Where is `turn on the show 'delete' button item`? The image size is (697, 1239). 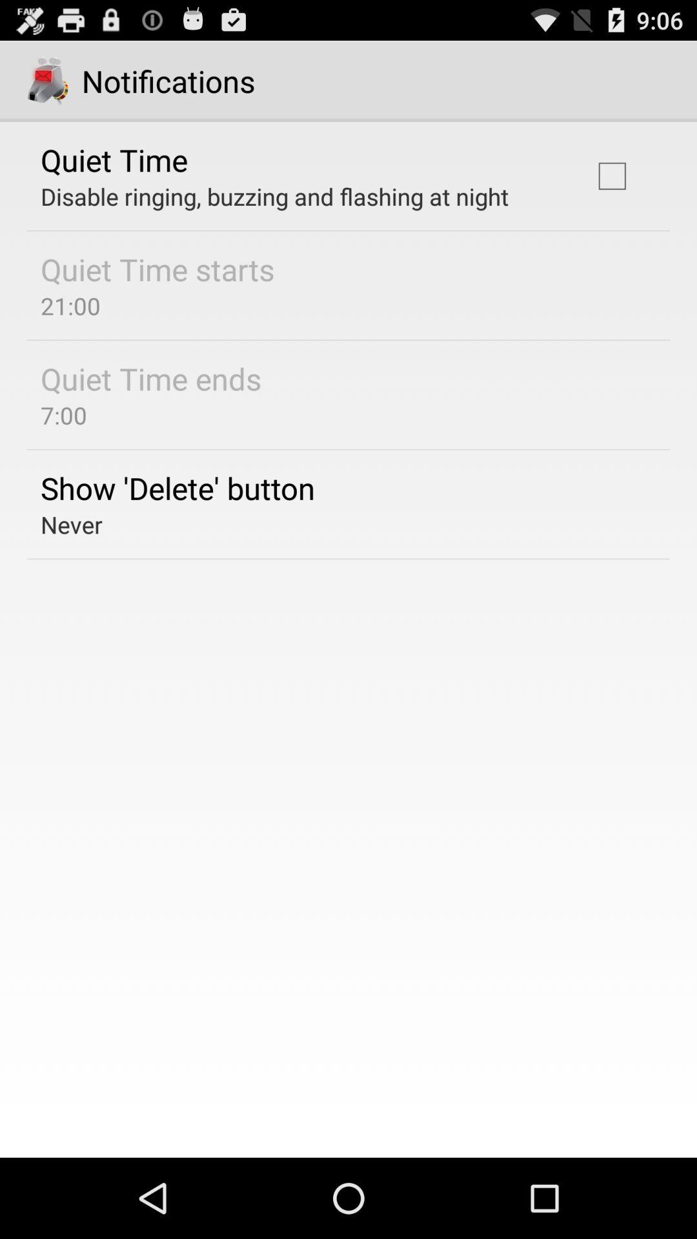
turn on the show 'delete' button item is located at coordinates (178, 488).